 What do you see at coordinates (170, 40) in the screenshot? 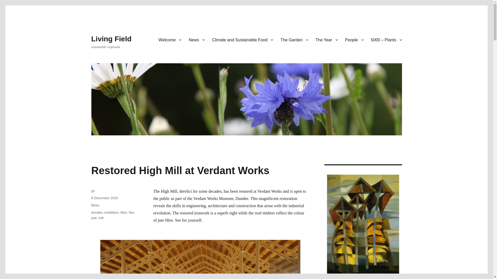
I see `Welcome` at bounding box center [170, 40].